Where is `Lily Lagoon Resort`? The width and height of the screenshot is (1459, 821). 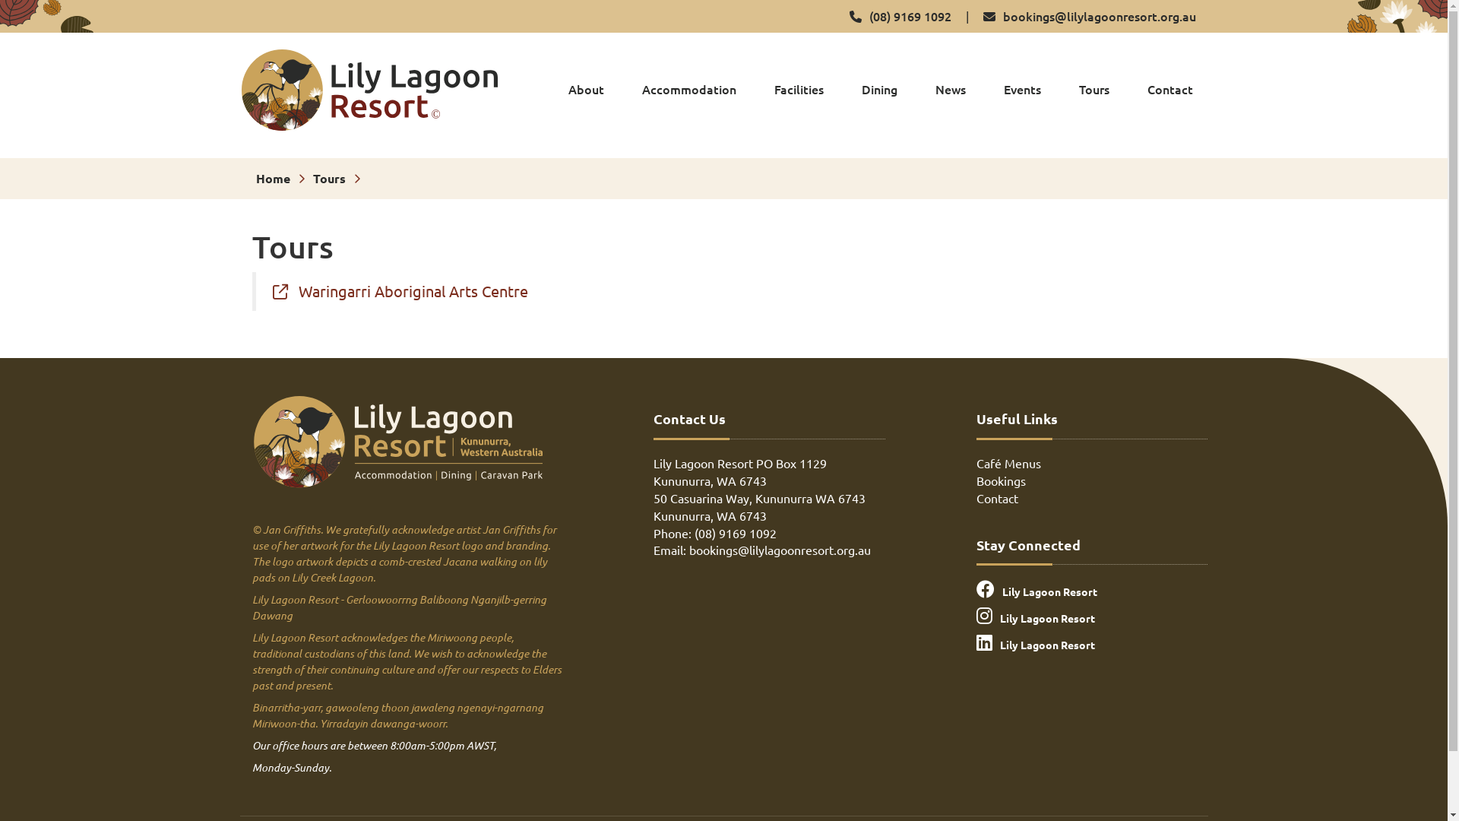
Lily Lagoon Resort is located at coordinates (1093, 590).